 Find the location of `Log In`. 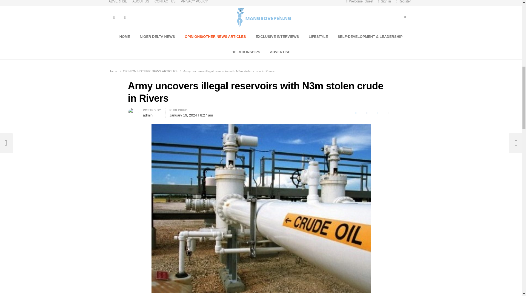

Log In is located at coordinates (377, 59).